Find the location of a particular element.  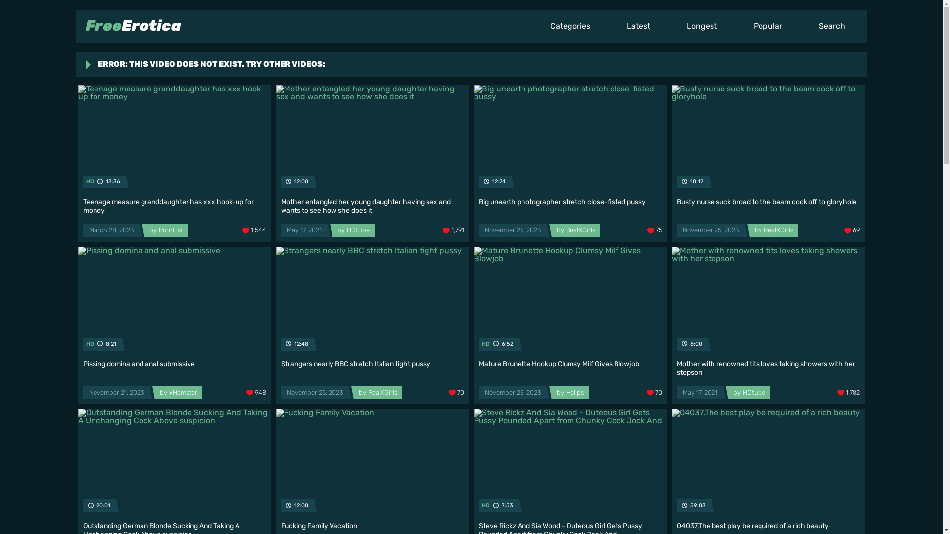

Busty nurse suck broad to the beam cock off to gloryhole is located at coordinates (768, 204).